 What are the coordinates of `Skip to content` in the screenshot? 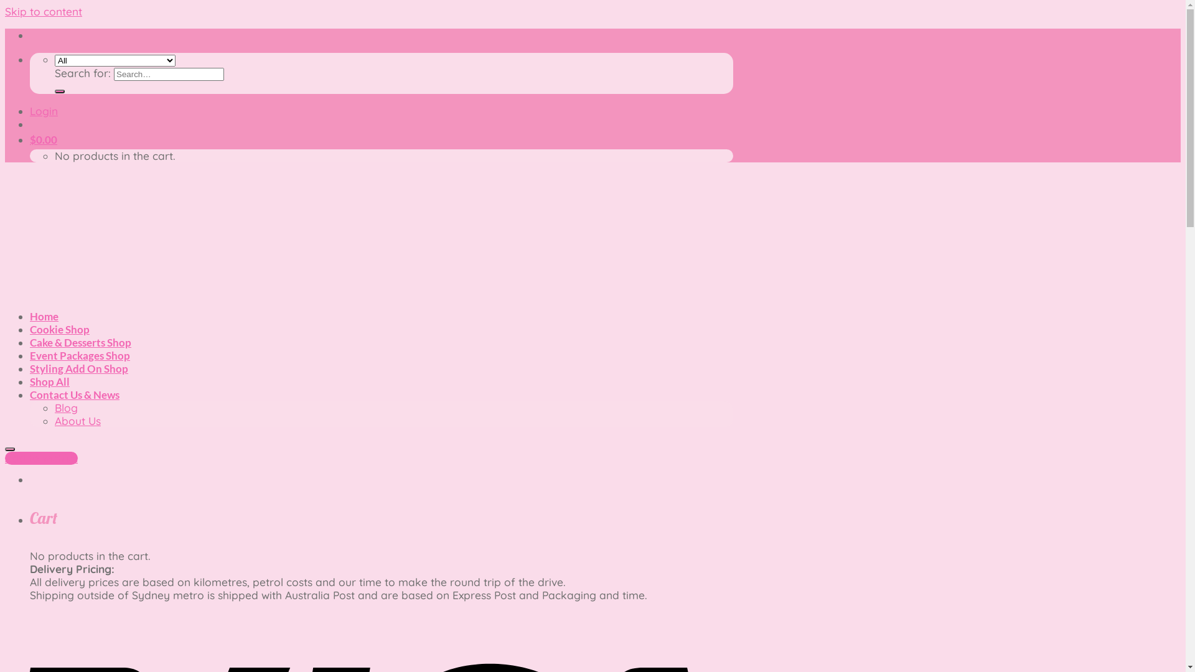 It's located at (44, 11).